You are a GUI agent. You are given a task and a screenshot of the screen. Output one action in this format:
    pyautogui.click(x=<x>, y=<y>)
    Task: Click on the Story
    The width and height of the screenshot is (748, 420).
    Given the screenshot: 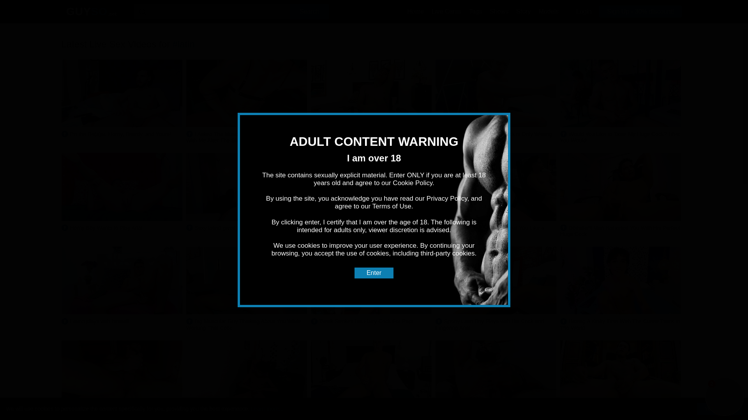 What is the action you would take?
    pyautogui.click(x=523, y=11)
    